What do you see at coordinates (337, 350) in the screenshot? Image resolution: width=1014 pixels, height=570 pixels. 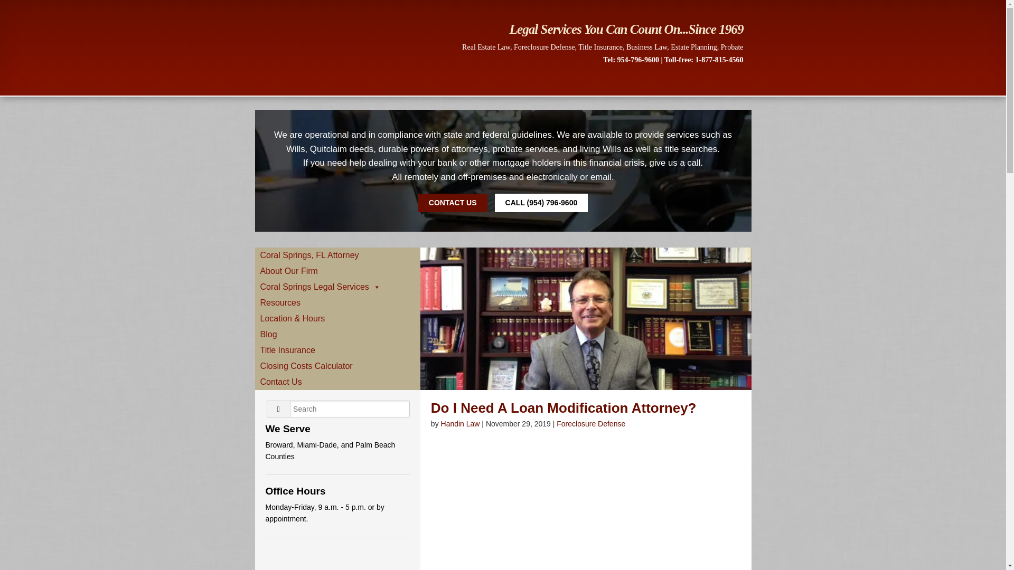 I see `Title Insurance` at bounding box center [337, 350].